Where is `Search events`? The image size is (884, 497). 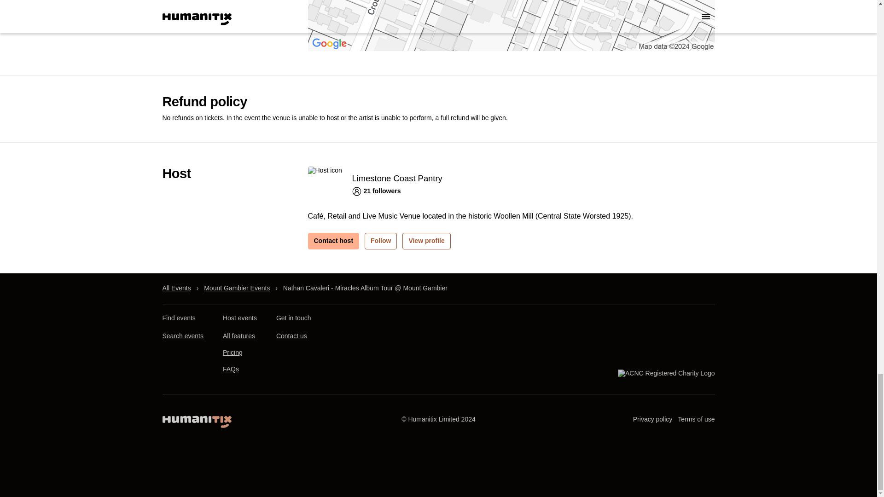 Search events is located at coordinates (182, 336).